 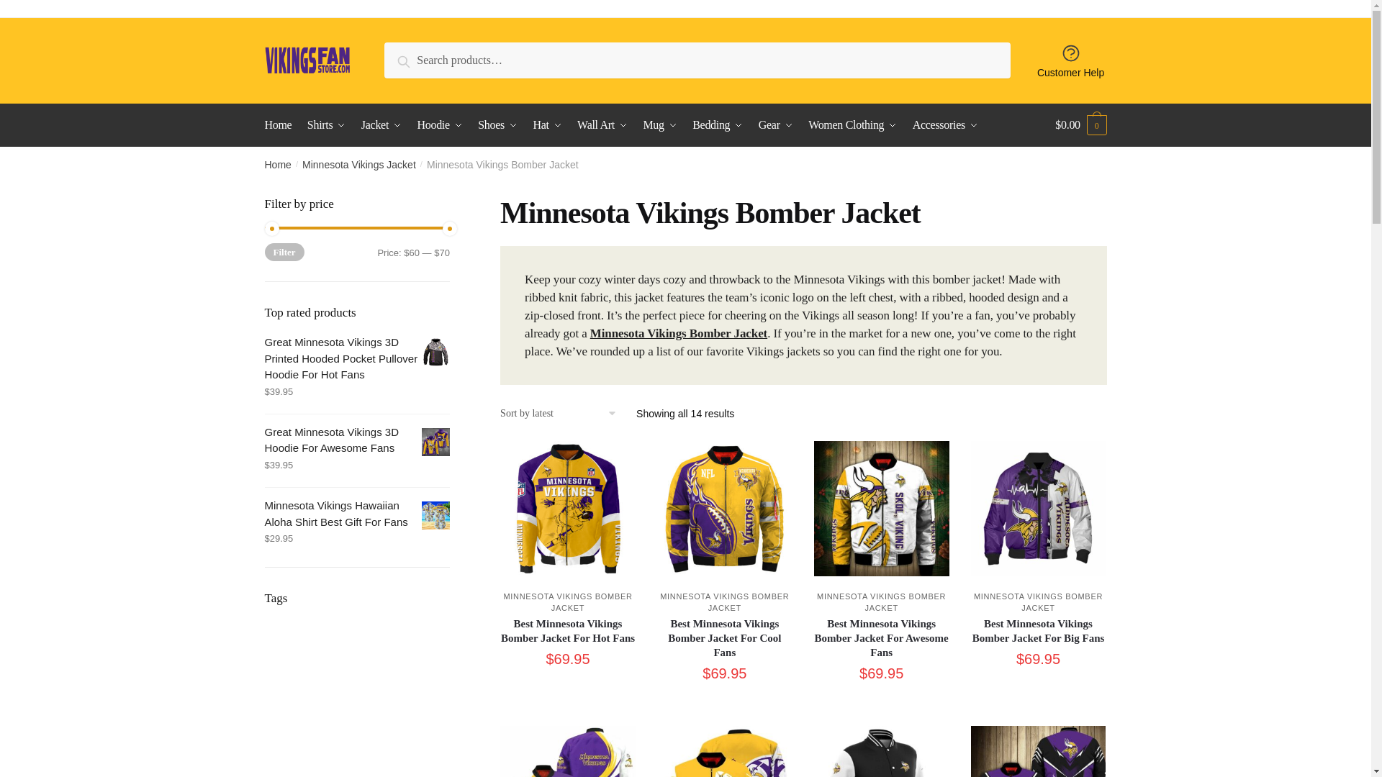 What do you see at coordinates (417, 59) in the screenshot?
I see `Search` at bounding box center [417, 59].